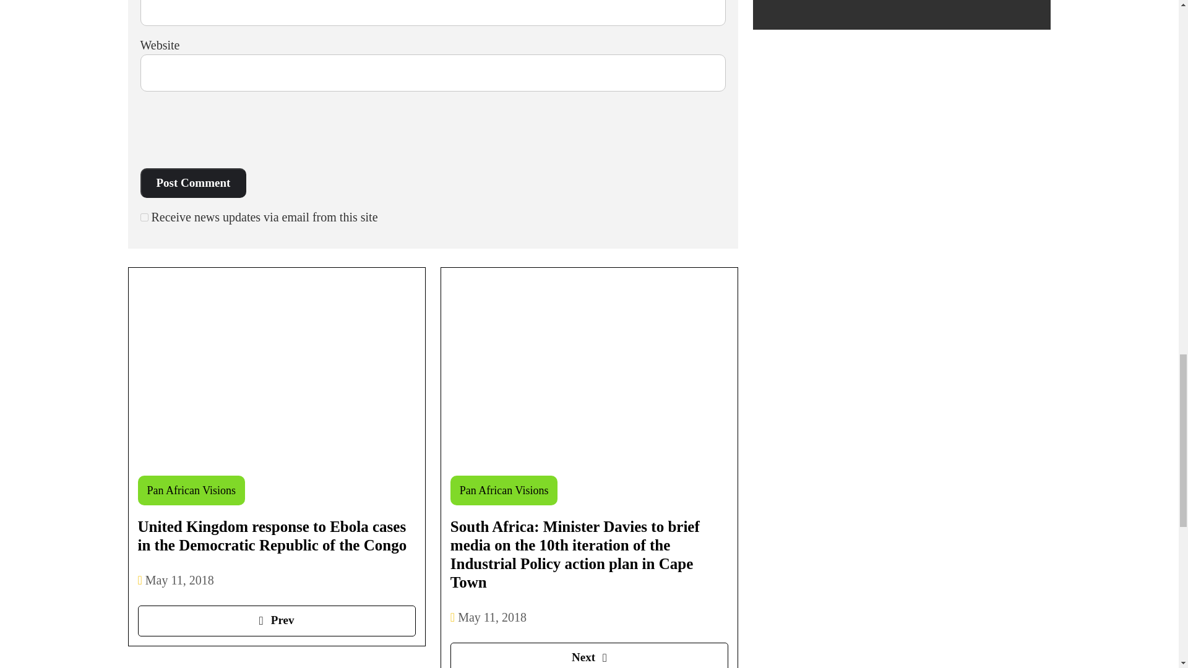 The width and height of the screenshot is (1188, 668). What do you see at coordinates (144, 216) in the screenshot?
I see `1` at bounding box center [144, 216].